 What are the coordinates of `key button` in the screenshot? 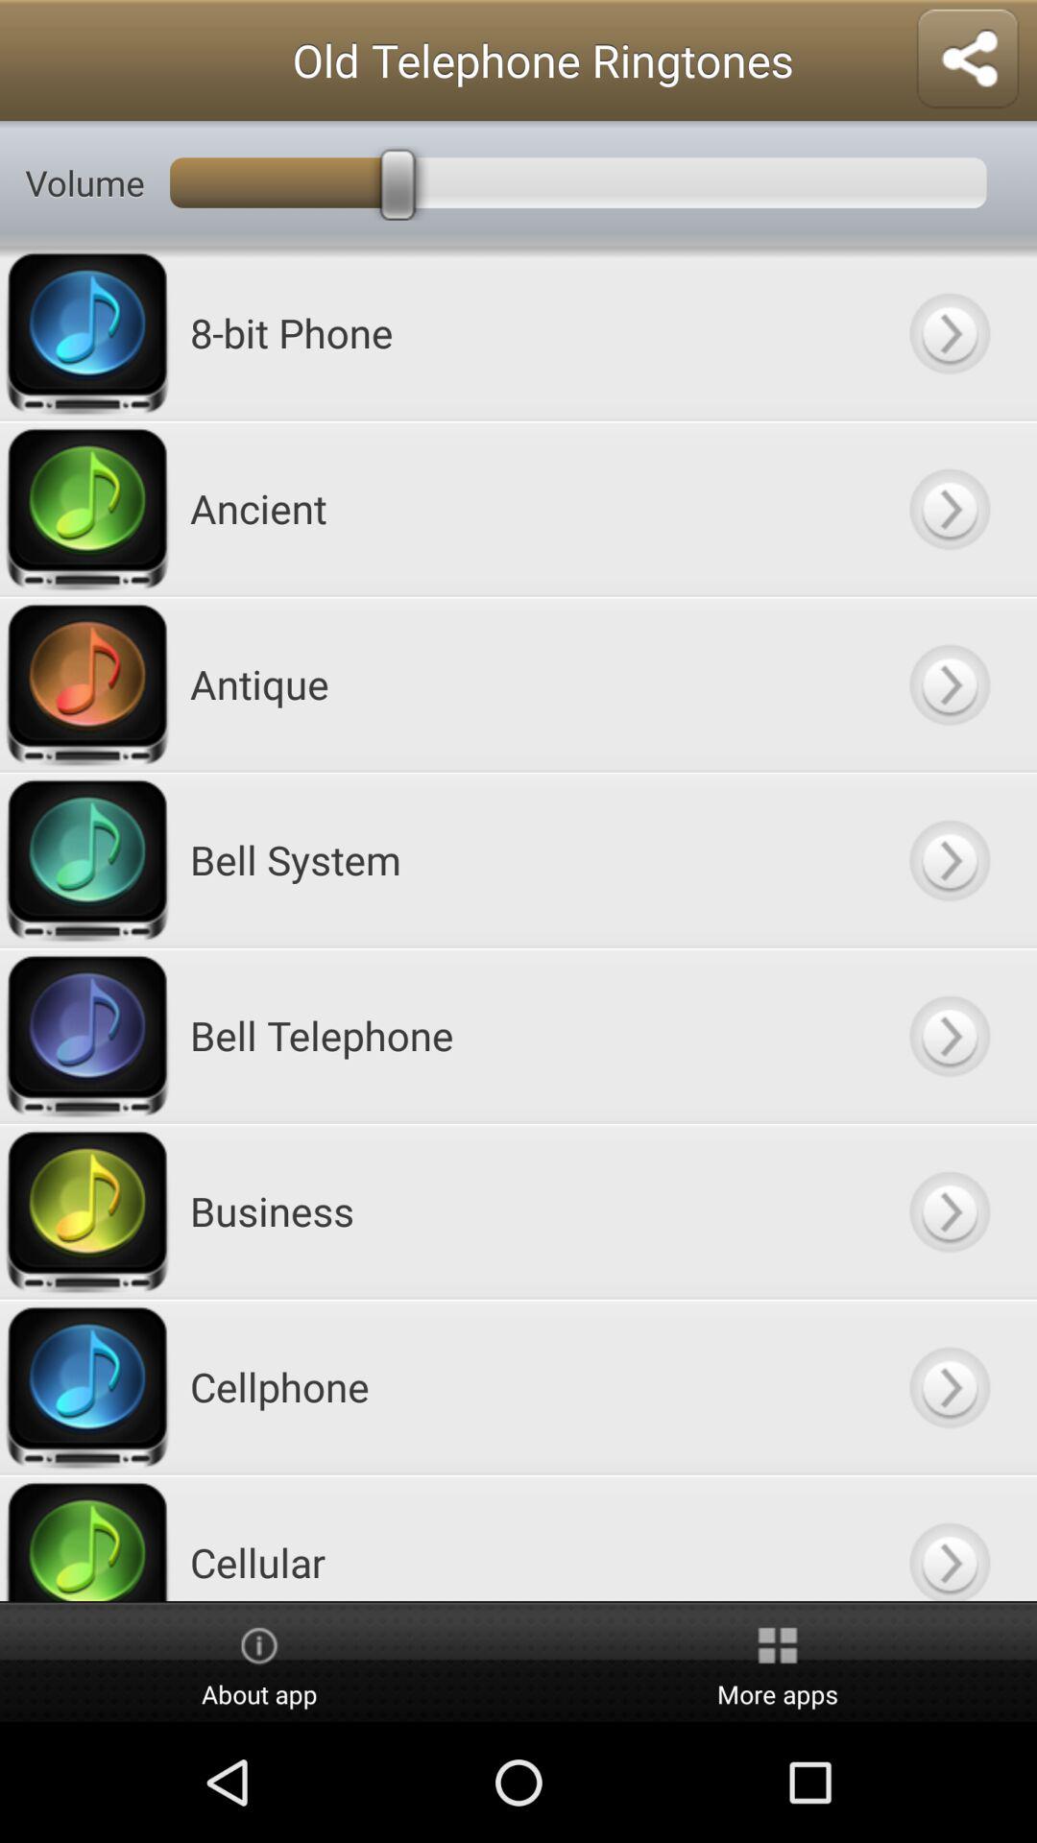 It's located at (949, 332).